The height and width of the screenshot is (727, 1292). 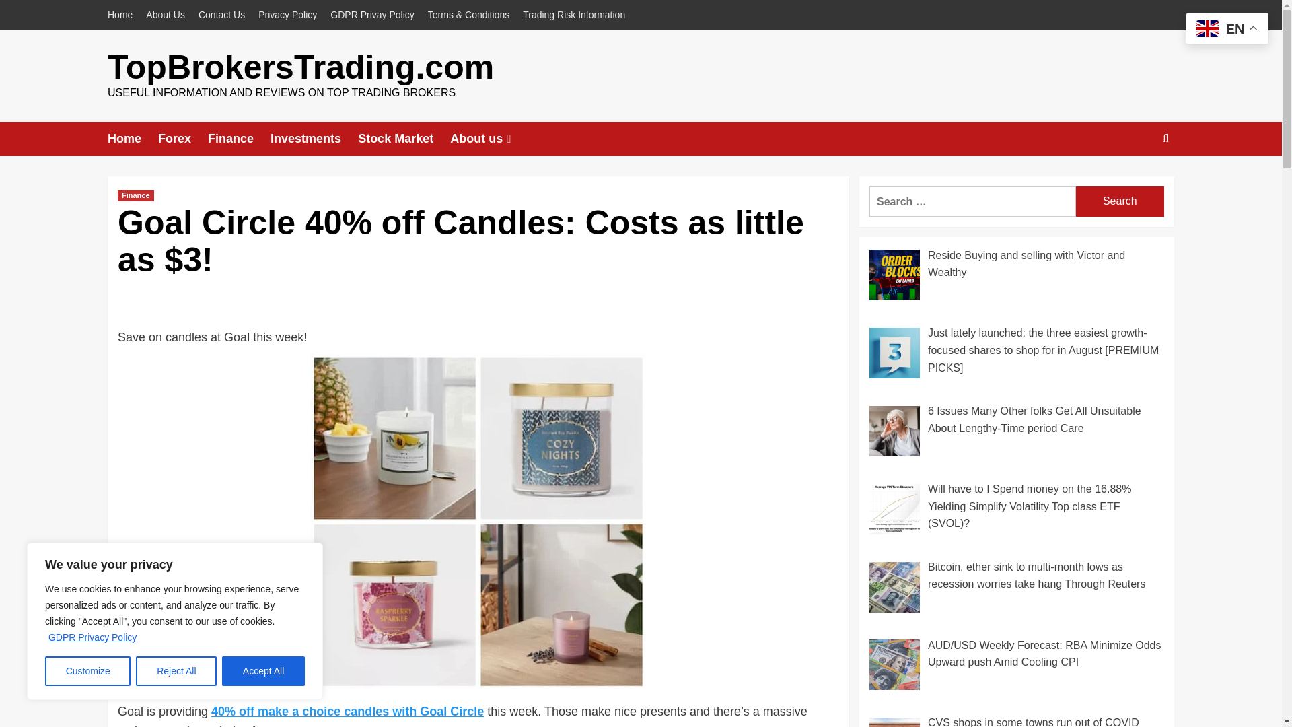 I want to click on Contact Us, so click(x=221, y=15).